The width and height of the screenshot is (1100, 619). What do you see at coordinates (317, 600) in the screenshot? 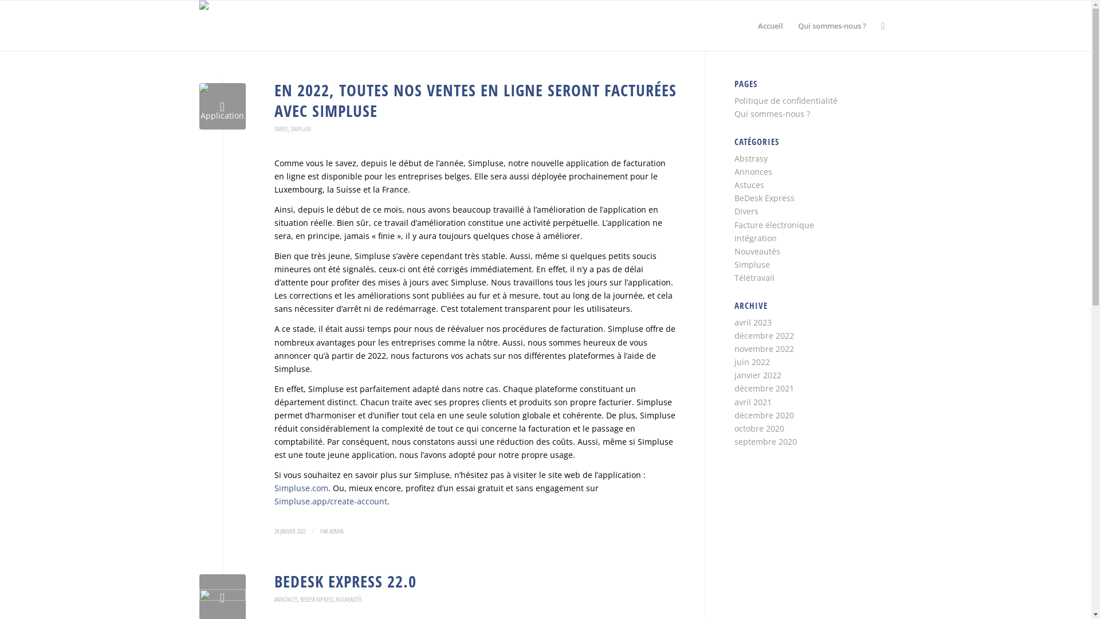
I see `BEDESK EXPRESS` at bounding box center [317, 600].